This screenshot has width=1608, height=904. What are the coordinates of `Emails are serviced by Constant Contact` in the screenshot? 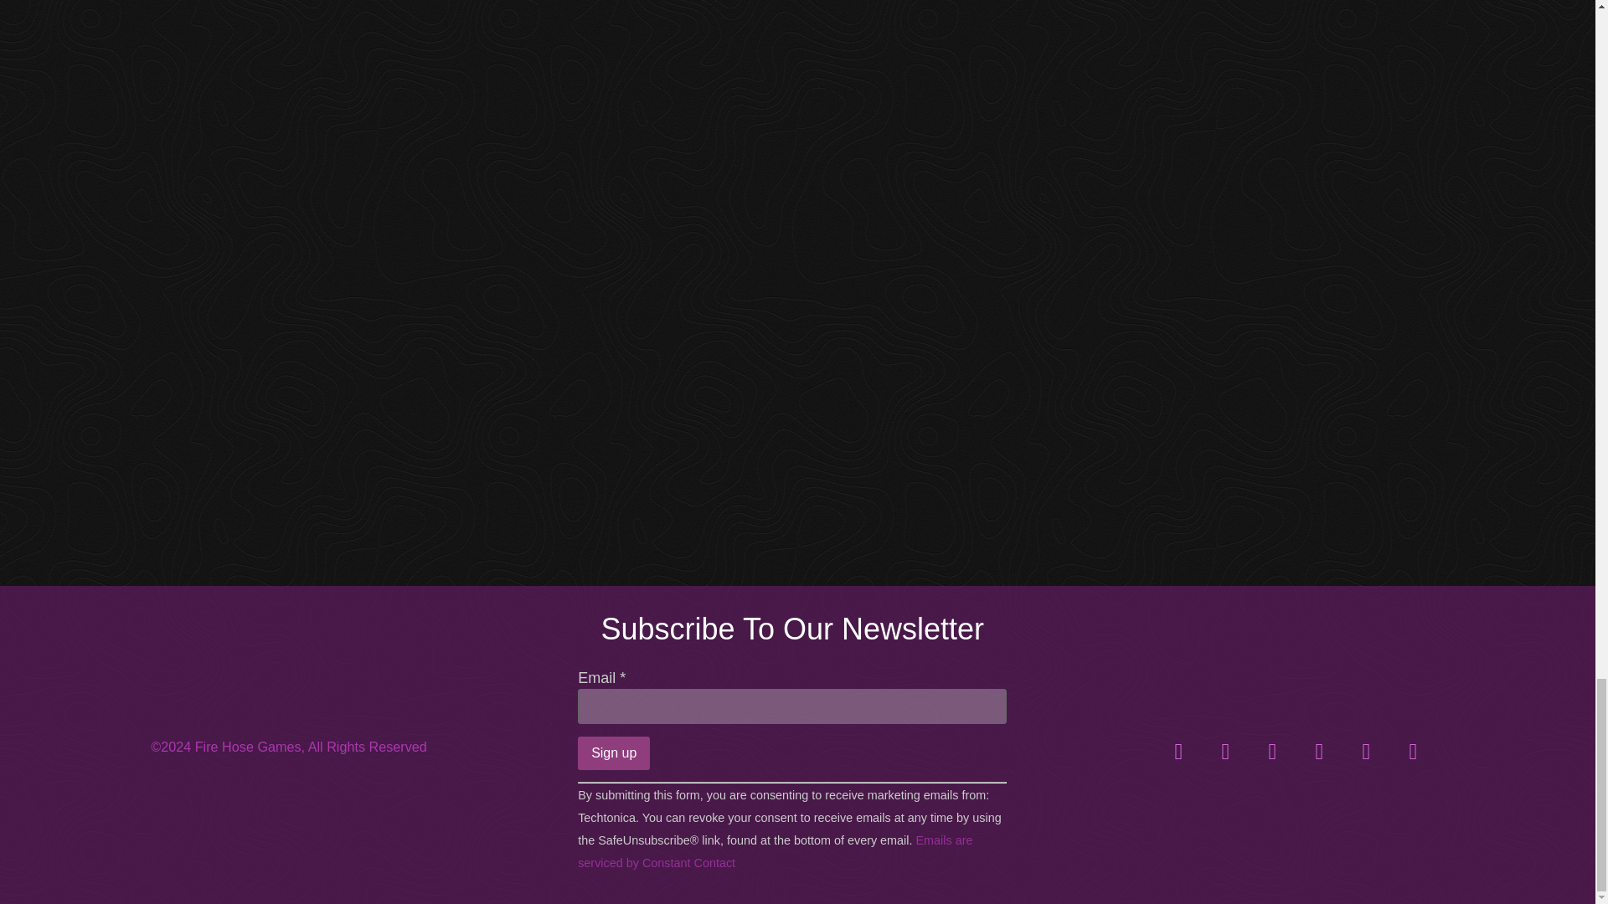 It's located at (775, 850).